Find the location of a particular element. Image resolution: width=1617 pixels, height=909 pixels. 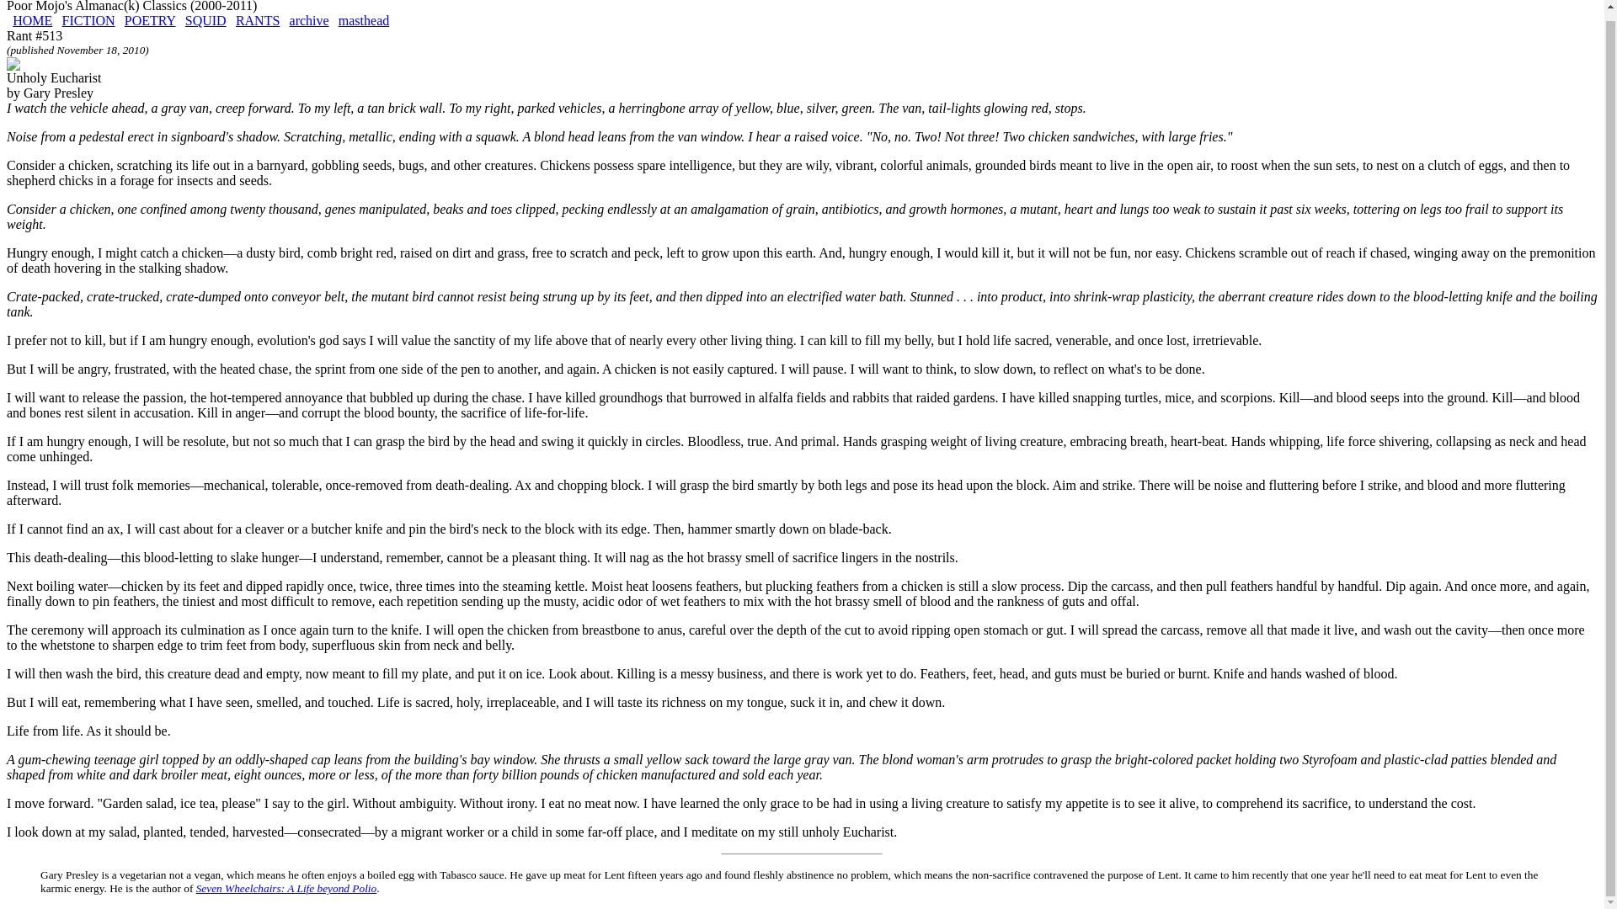

RANTS is located at coordinates (258, 20).